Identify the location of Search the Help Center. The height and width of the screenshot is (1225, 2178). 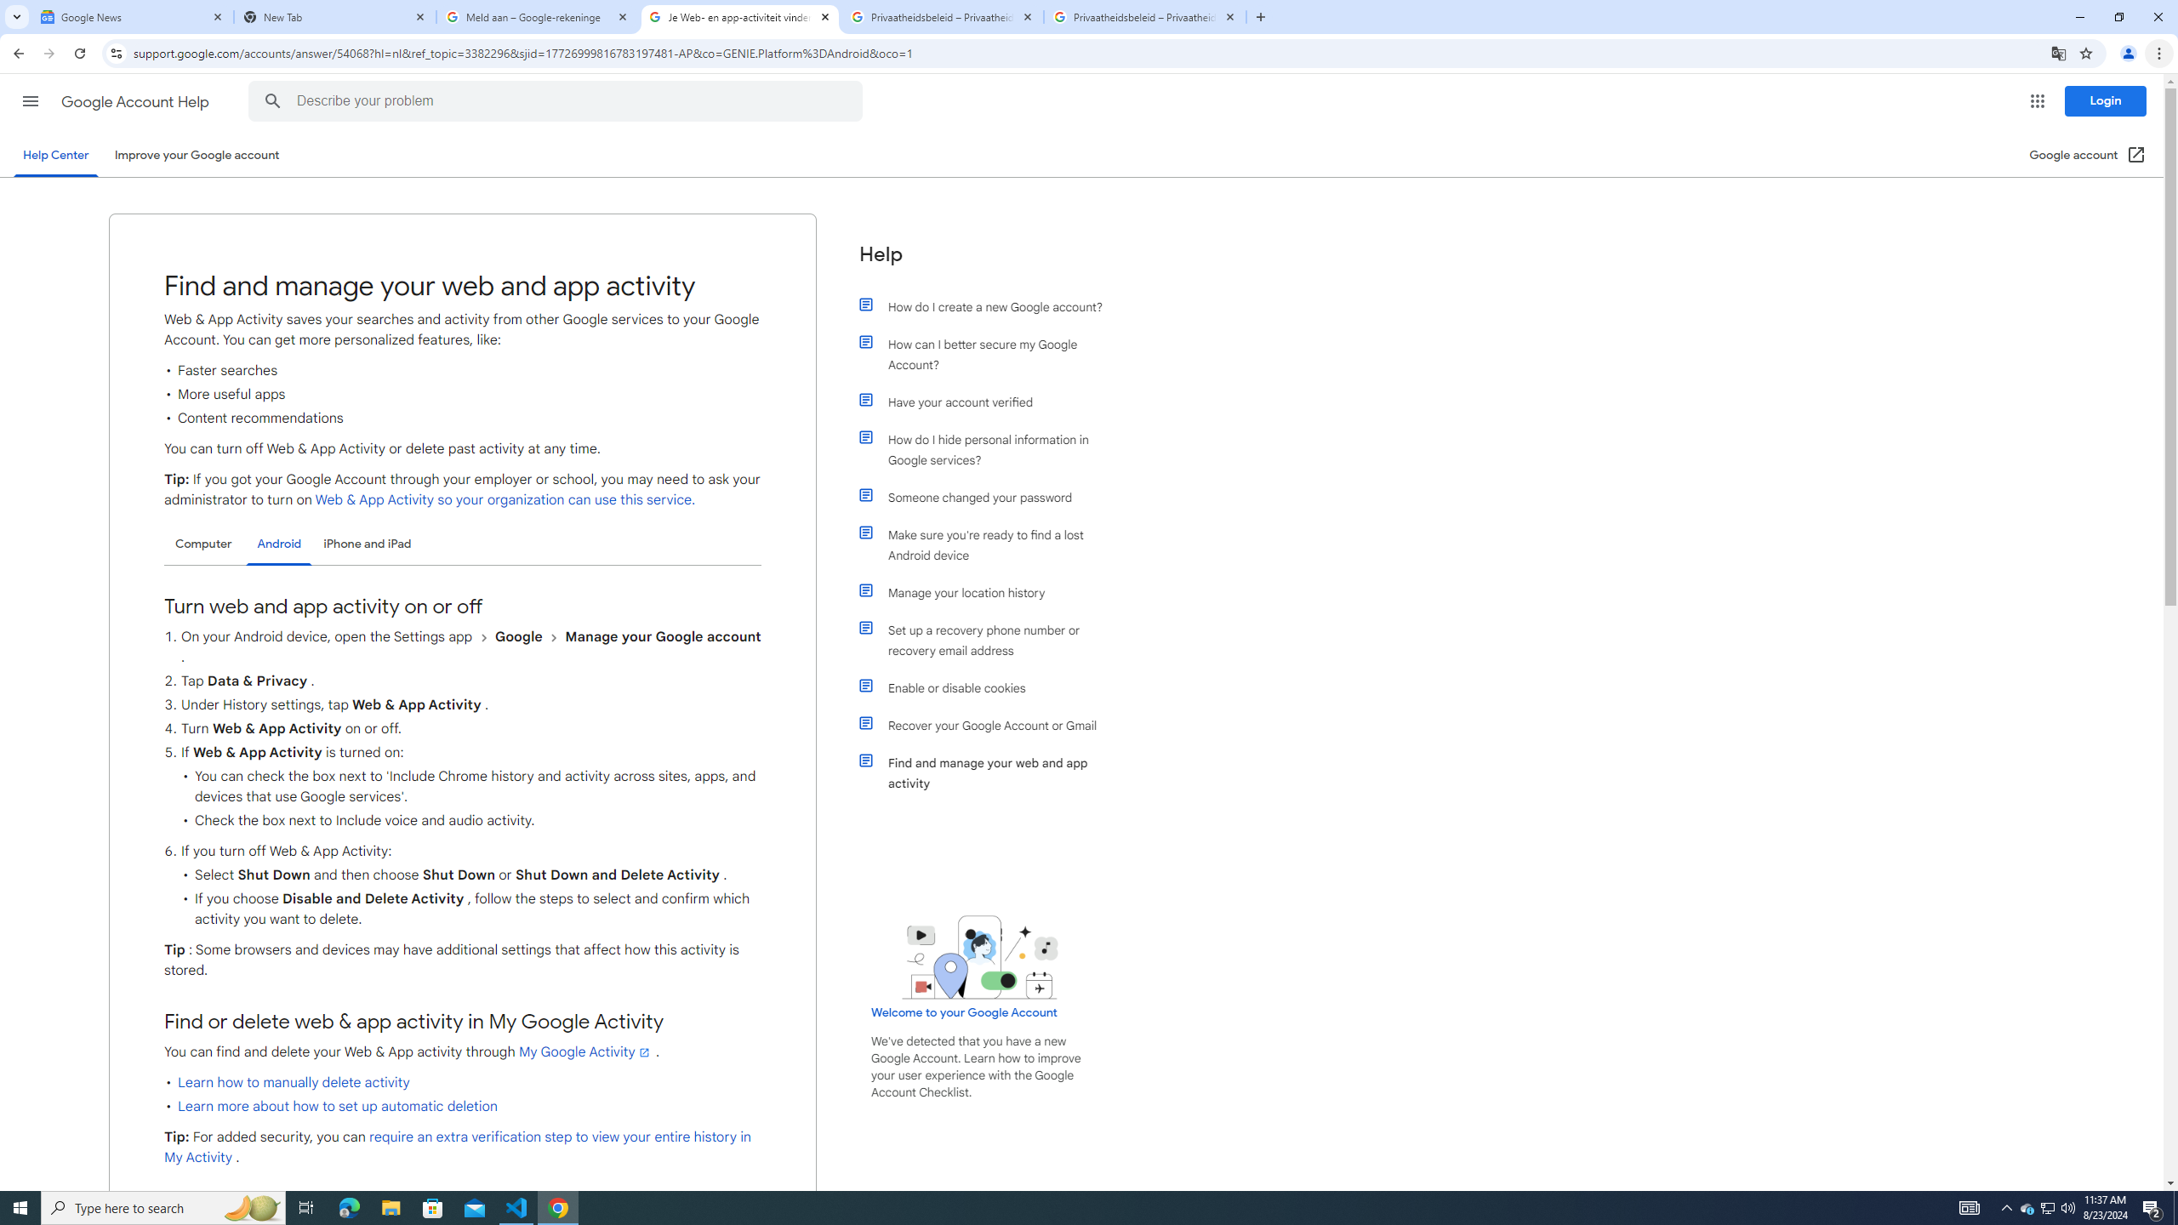
(272, 101).